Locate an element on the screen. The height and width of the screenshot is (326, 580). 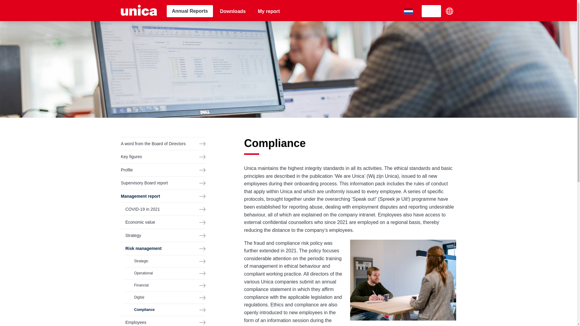
Back to home is located at coordinates (139, 11).